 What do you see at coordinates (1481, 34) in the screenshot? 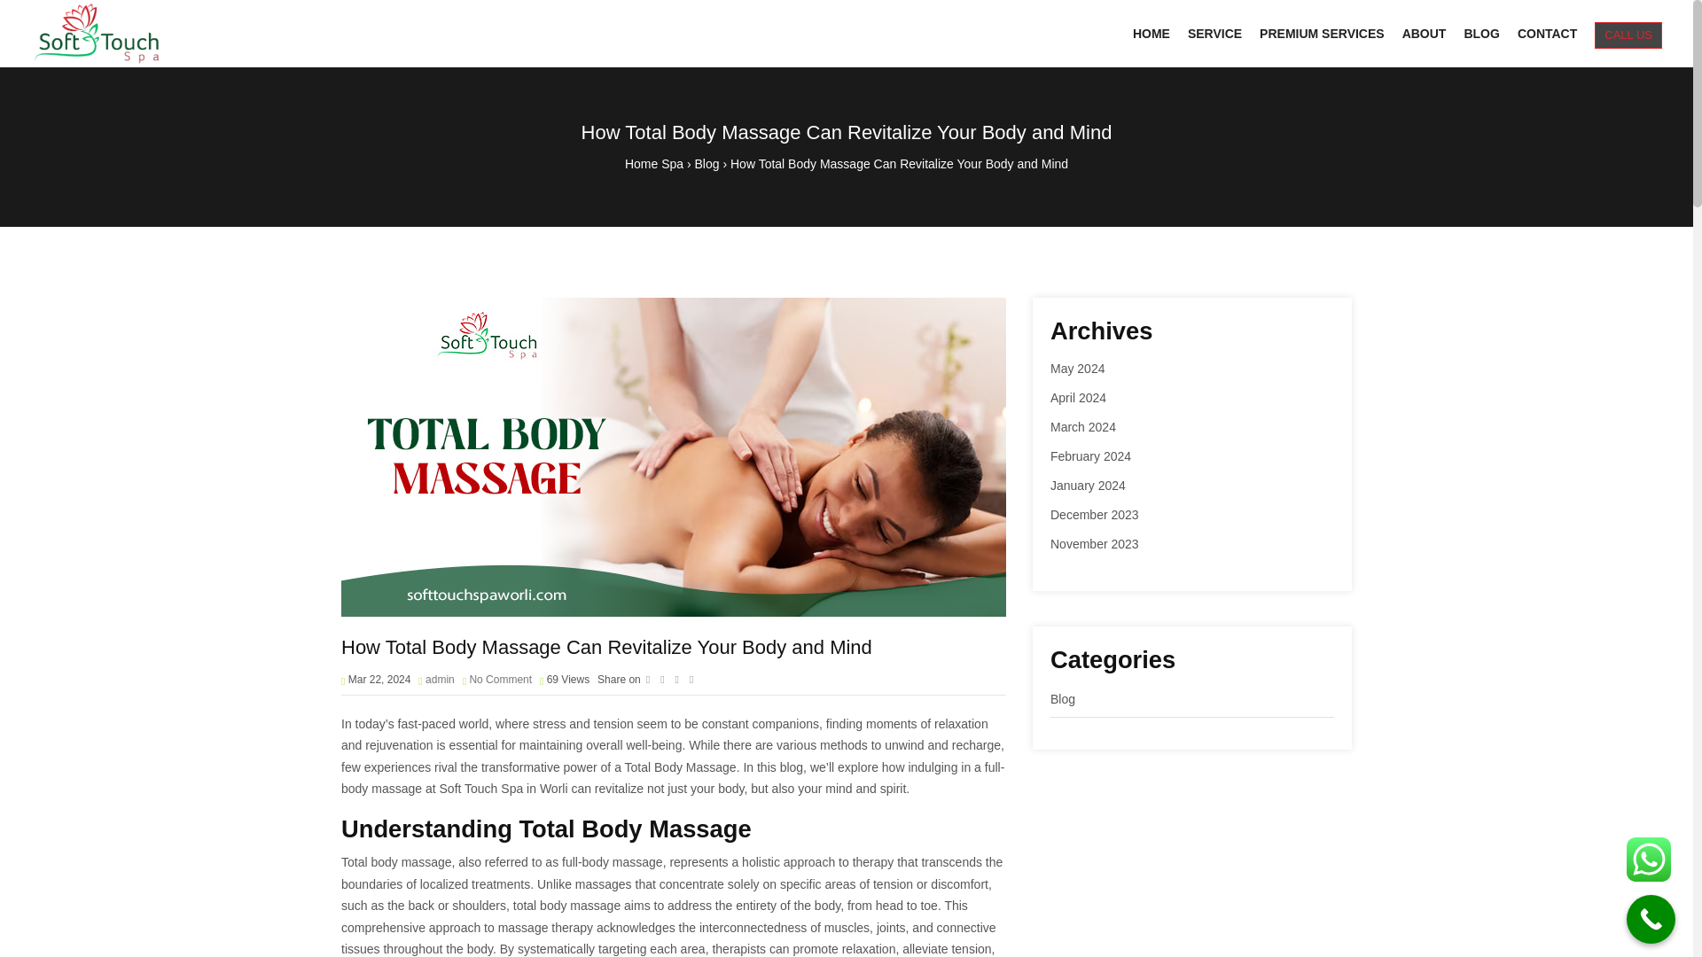
I see `BLOG` at bounding box center [1481, 34].